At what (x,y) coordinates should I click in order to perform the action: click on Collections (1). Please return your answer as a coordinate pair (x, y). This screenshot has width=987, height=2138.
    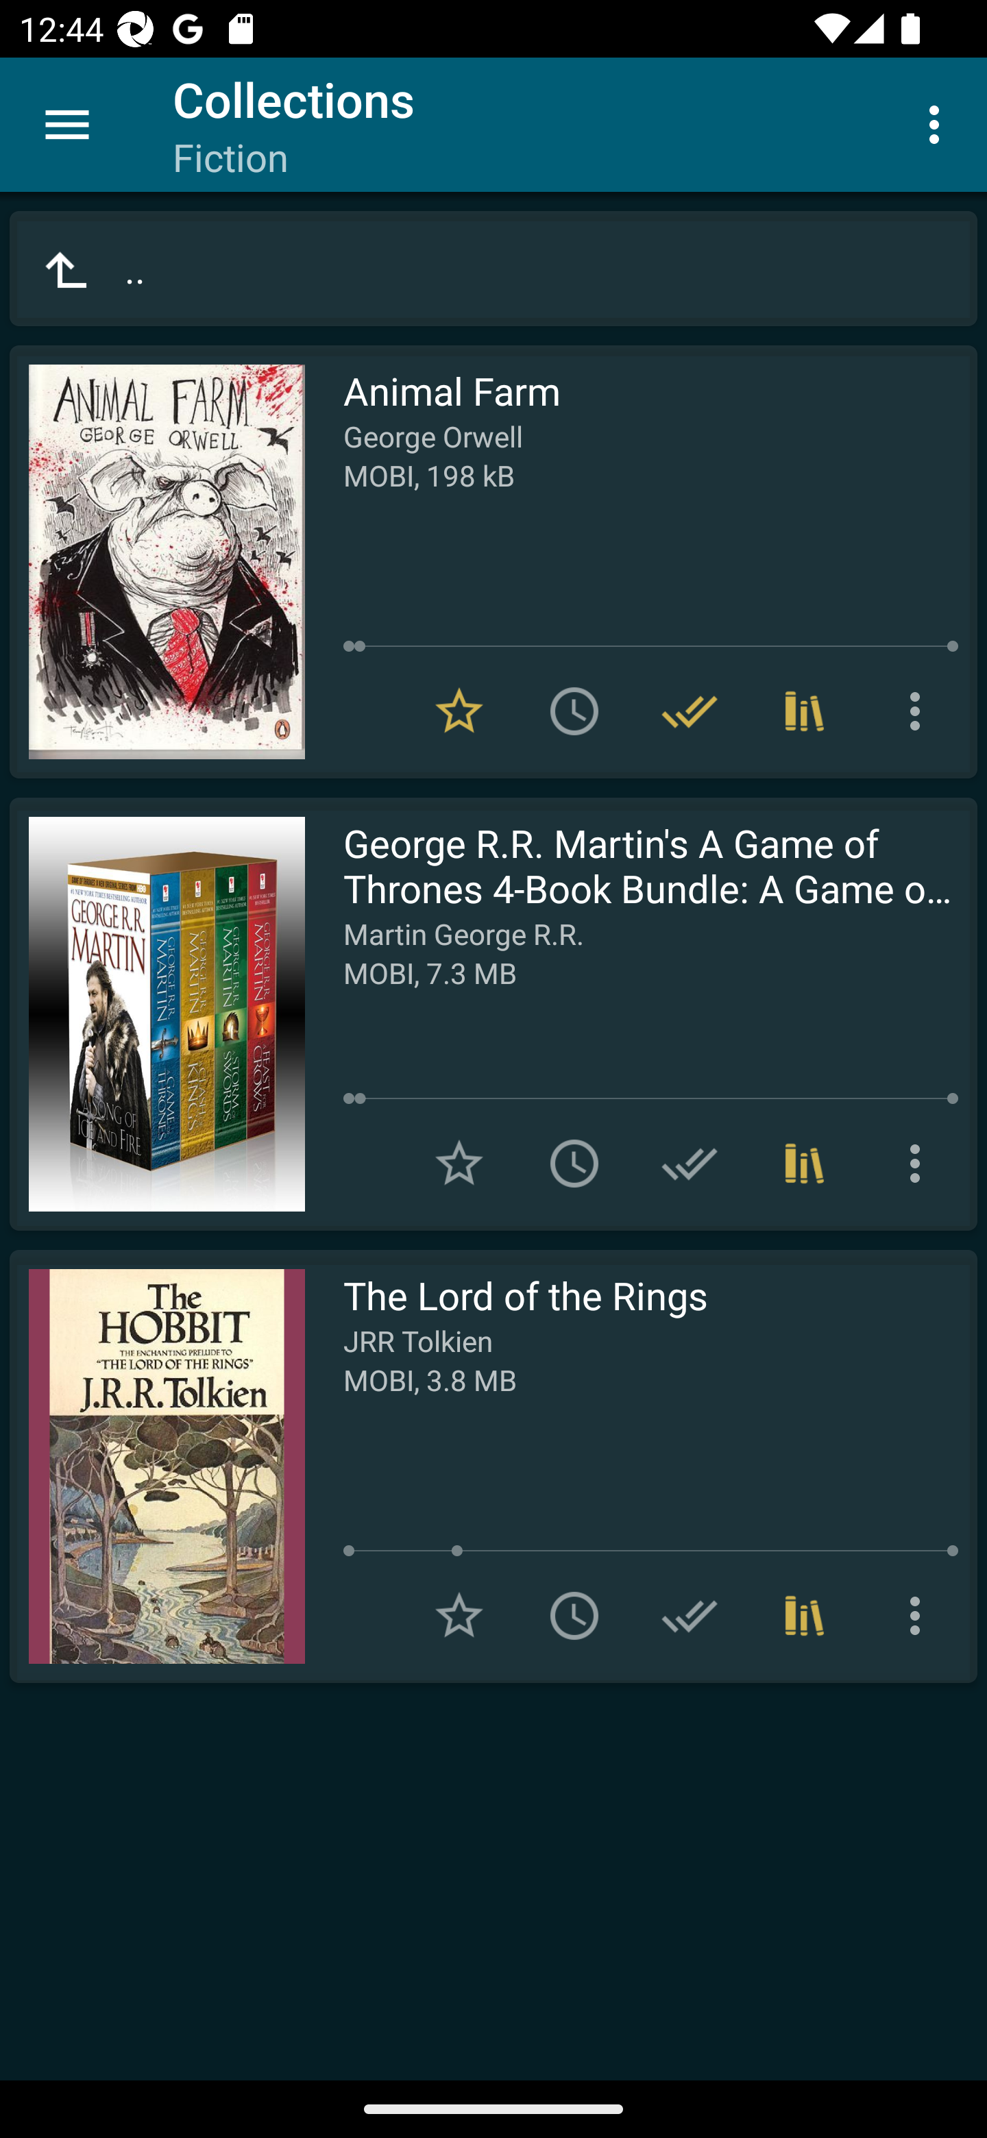
    Looking at the image, I should click on (805, 1163).